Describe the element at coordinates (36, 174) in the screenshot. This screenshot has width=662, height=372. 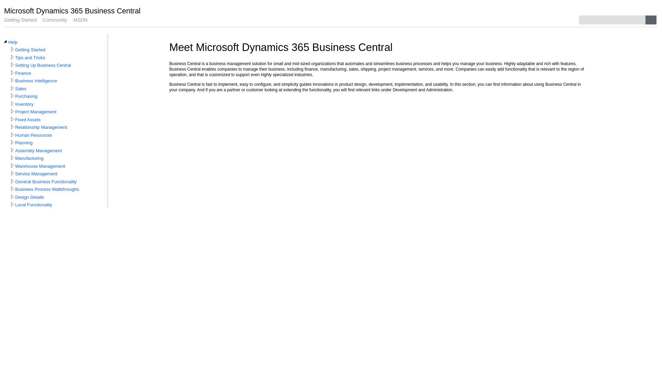
I see `Service Management` at that location.